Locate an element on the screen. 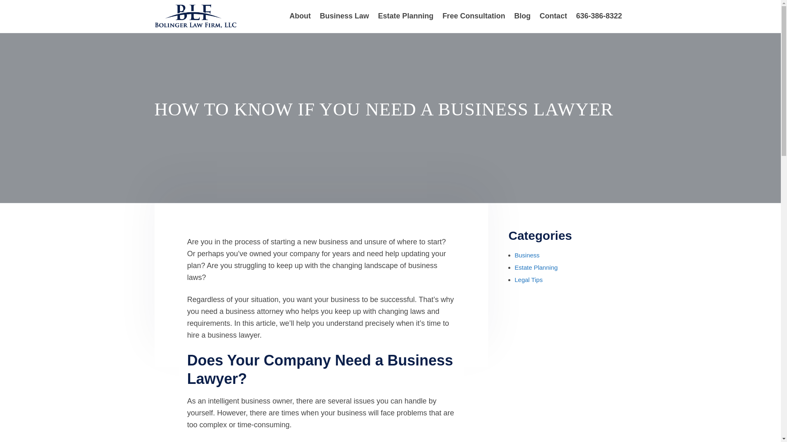 The width and height of the screenshot is (787, 442). Blog is located at coordinates (522, 16).